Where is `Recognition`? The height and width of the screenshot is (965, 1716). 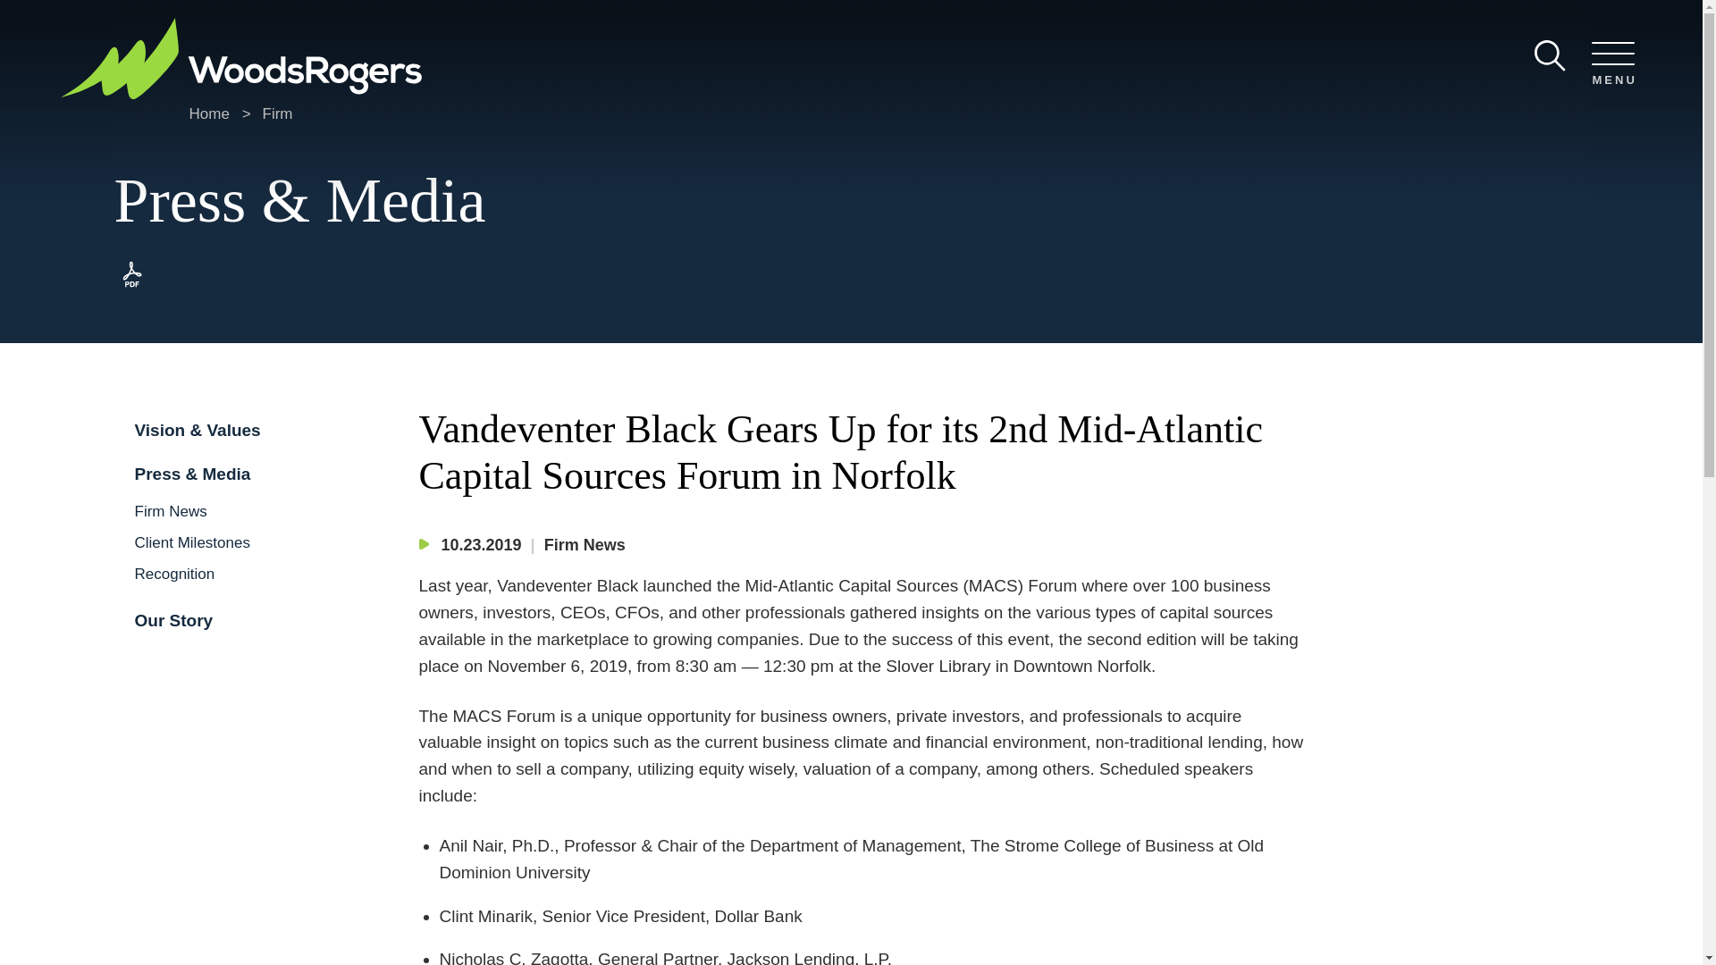
Recognition is located at coordinates (173, 574).